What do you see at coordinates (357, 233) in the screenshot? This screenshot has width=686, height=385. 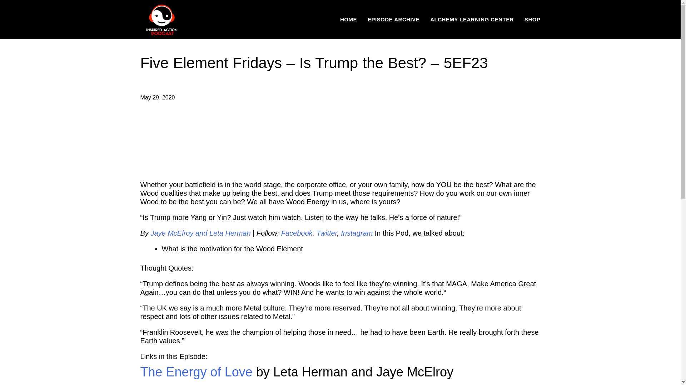 I see `Instagram` at bounding box center [357, 233].